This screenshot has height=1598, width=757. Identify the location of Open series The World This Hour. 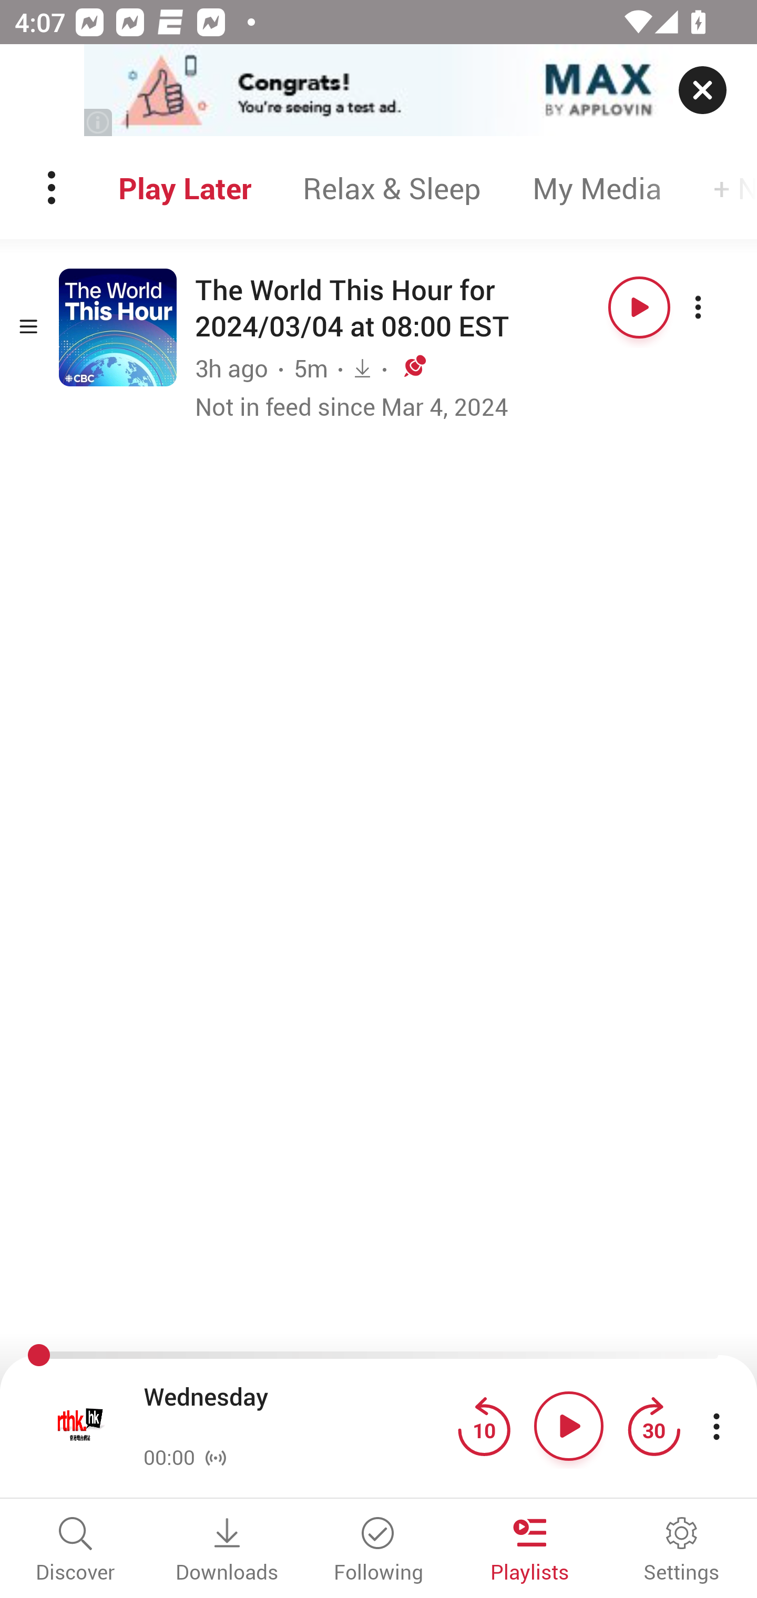
(118, 327).